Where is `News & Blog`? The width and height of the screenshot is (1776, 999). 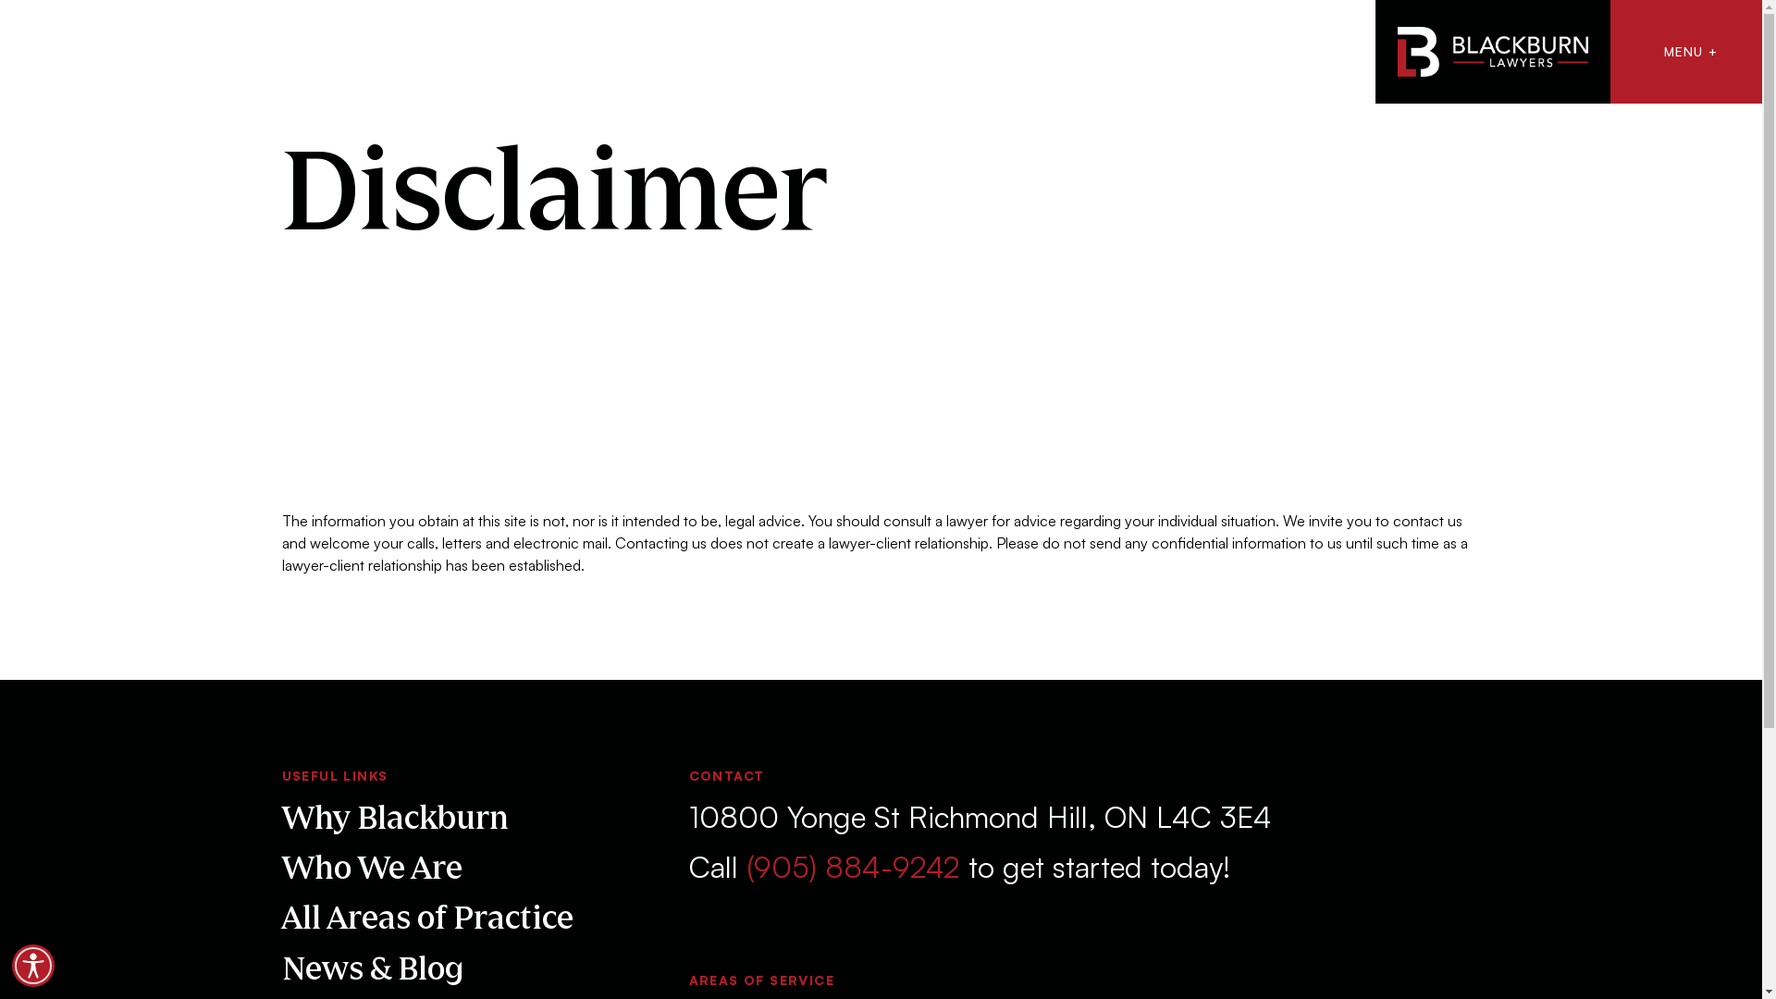
News & Blog is located at coordinates (372, 968).